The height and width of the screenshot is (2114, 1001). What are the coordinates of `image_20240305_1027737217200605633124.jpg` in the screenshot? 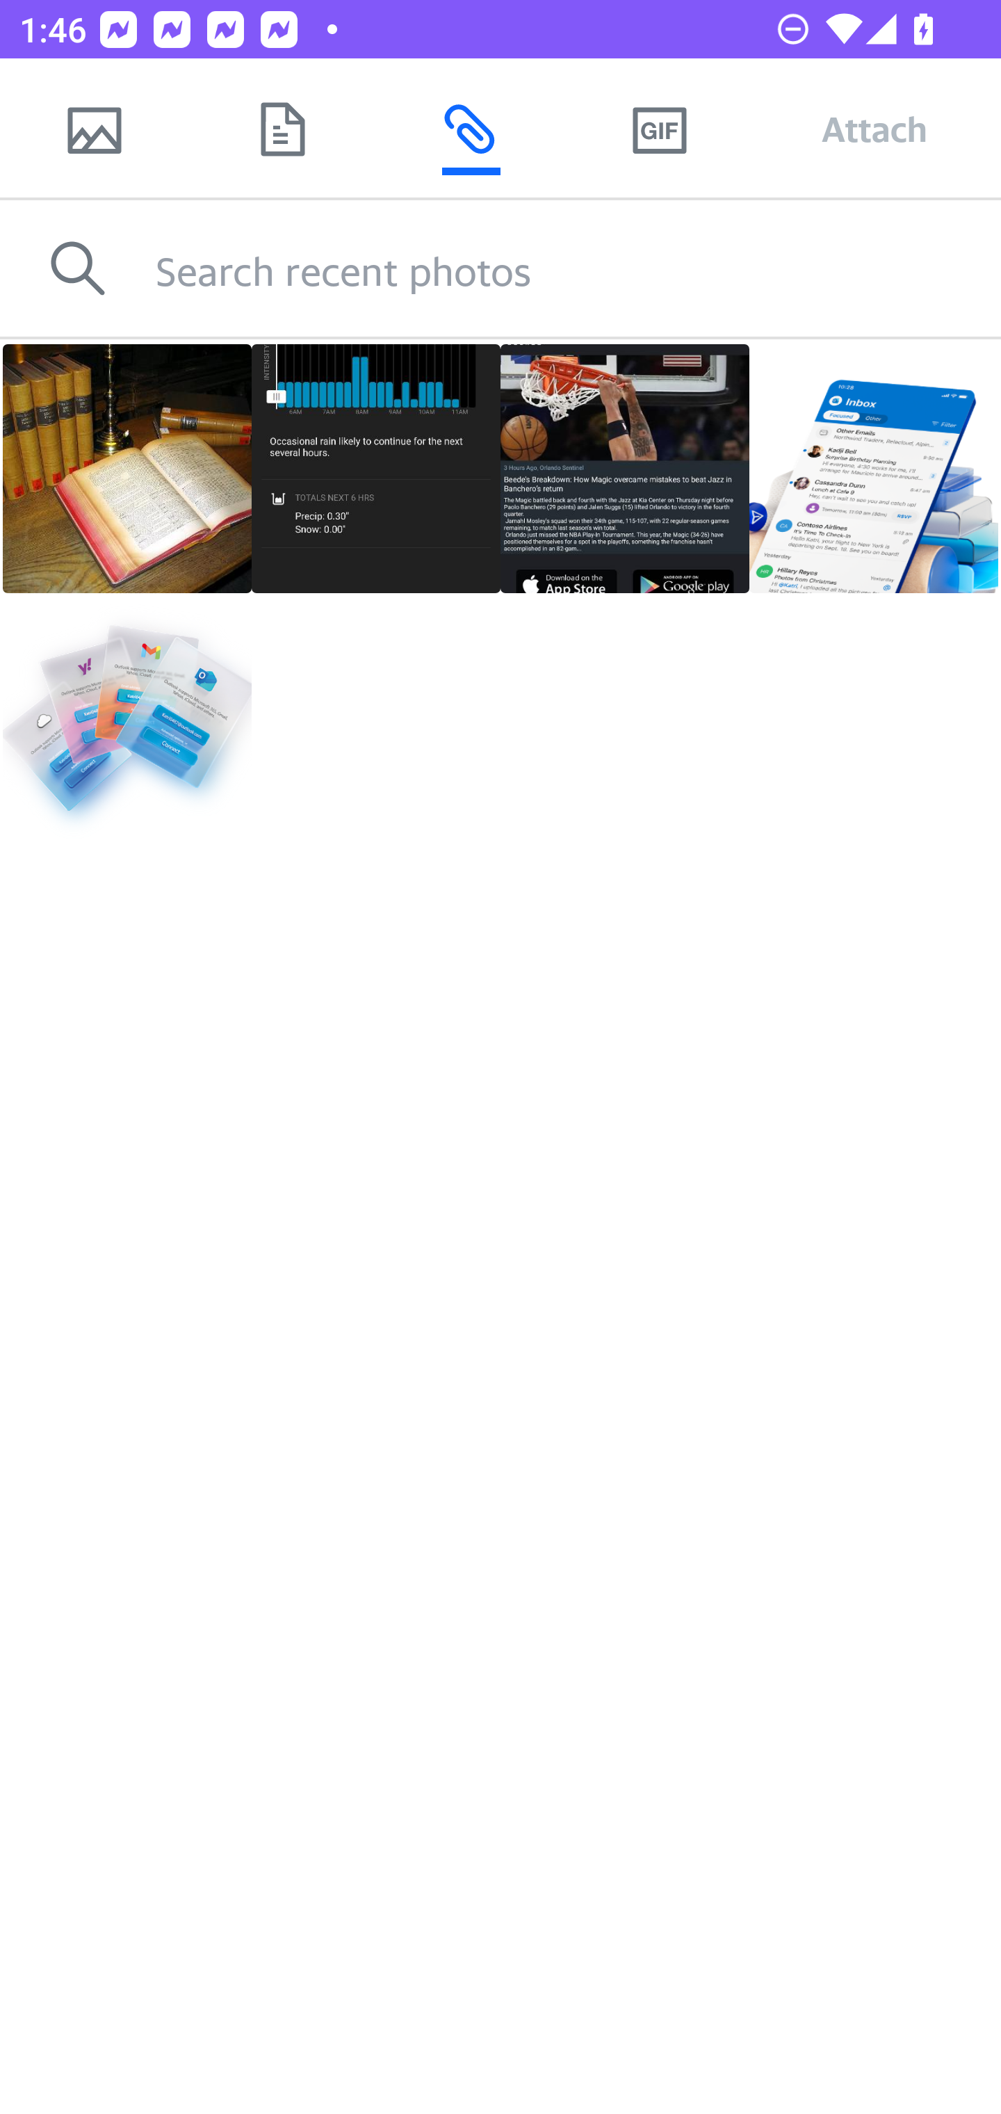 It's located at (375, 469).